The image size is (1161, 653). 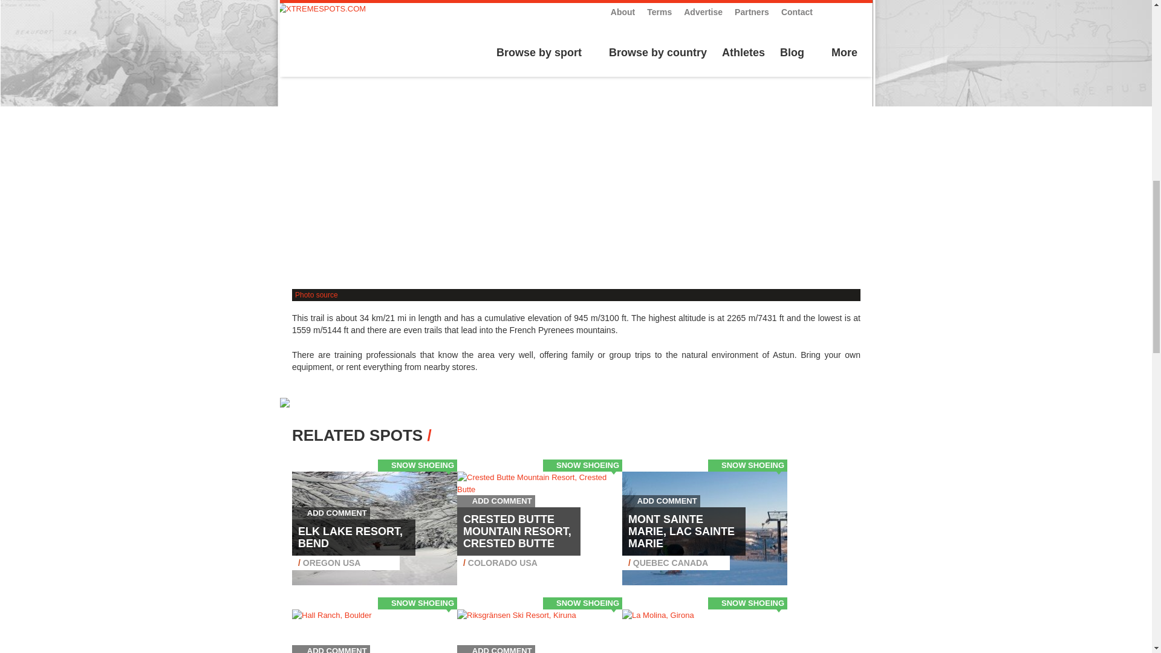 I want to click on Photo source, so click(x=316, y=294).